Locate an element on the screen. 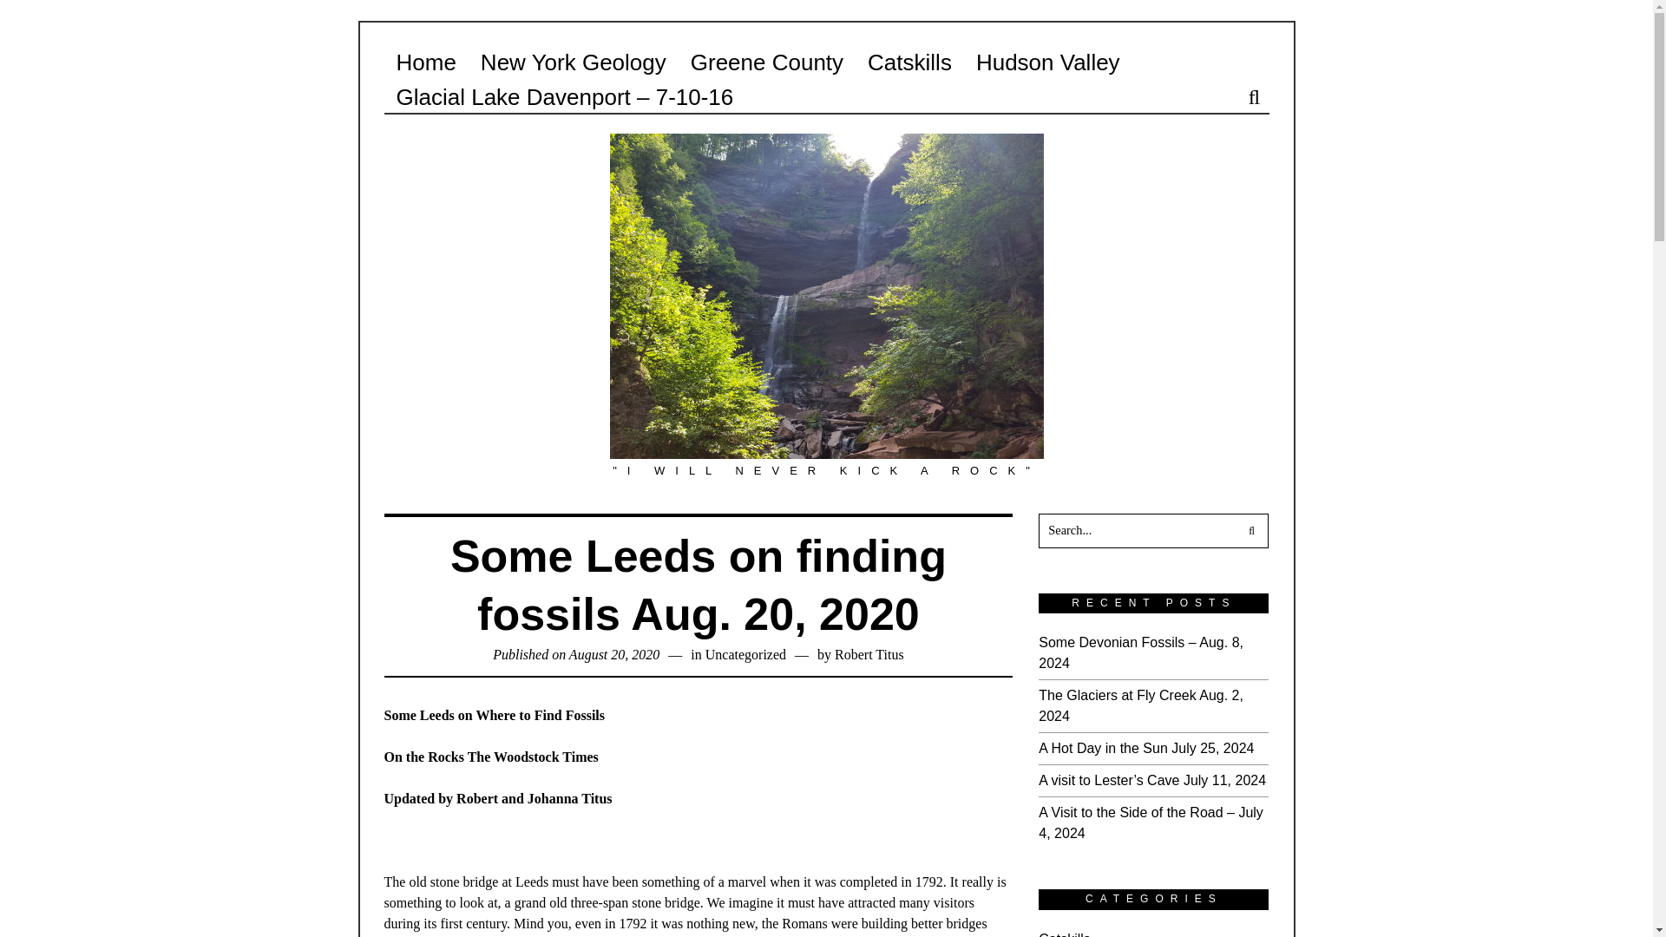  New York Geology is located at coordinates (573, 62).